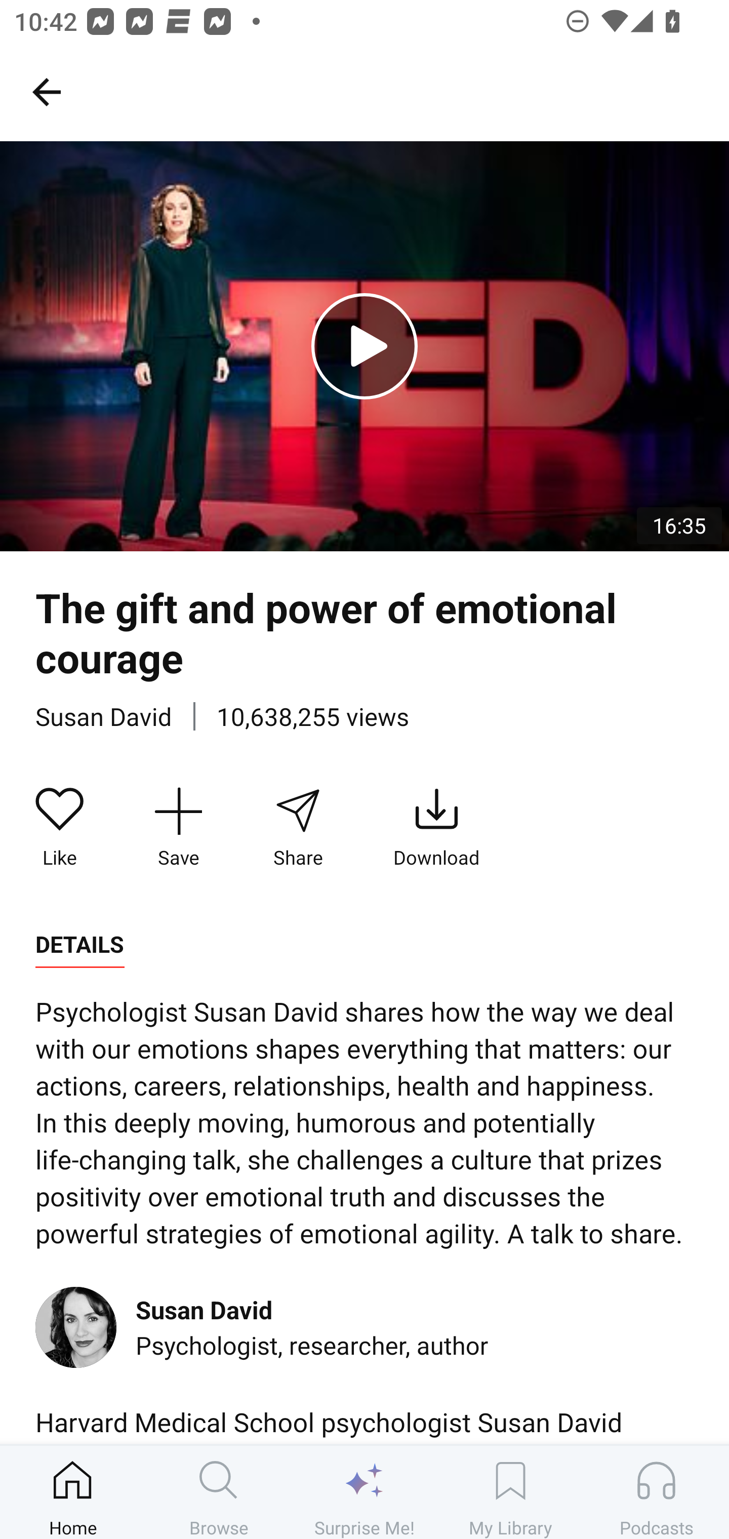  I want to click on Share, so click(297, 828).